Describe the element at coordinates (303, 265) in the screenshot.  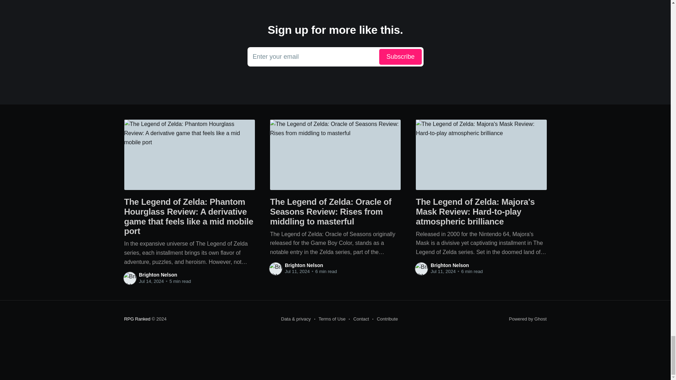
I see `Brighton Nelson` at that location.